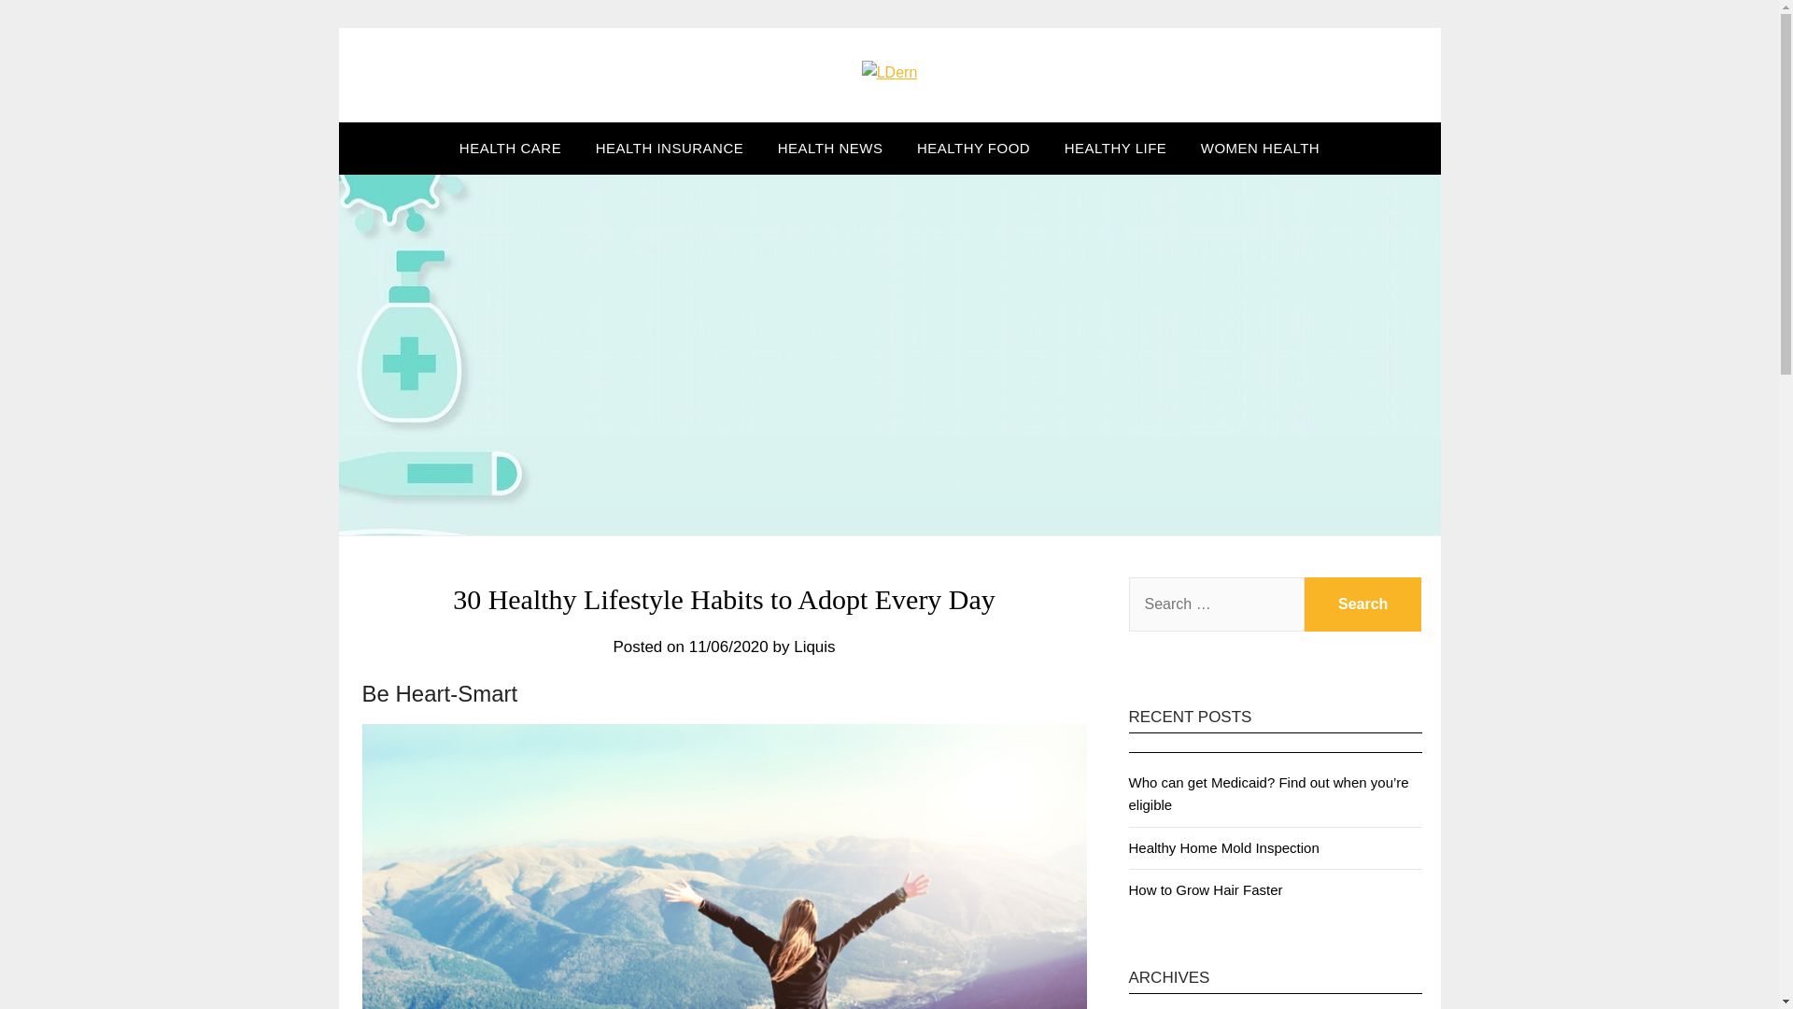 This screenshot has height=1009, width=1793. Describe the element at coordinates (1363, 604) in the screenshot. I see `Search` at that location.